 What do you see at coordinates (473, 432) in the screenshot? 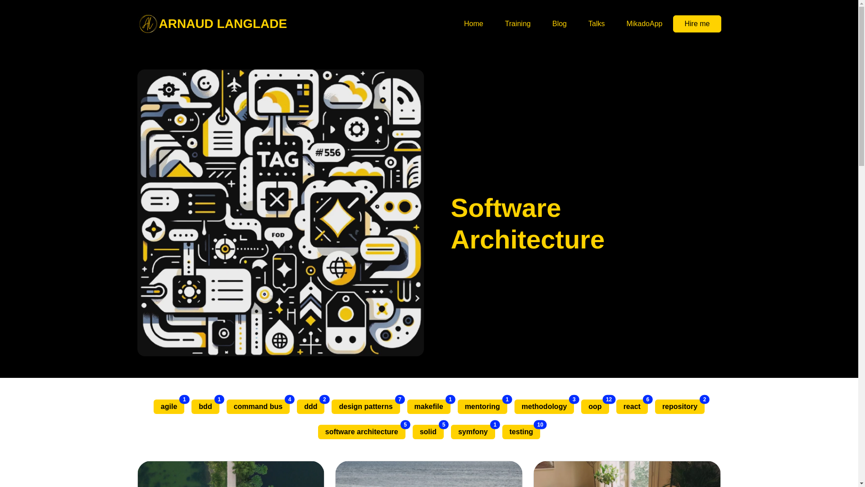
I see `Blog` at bounding box center [473, 432].